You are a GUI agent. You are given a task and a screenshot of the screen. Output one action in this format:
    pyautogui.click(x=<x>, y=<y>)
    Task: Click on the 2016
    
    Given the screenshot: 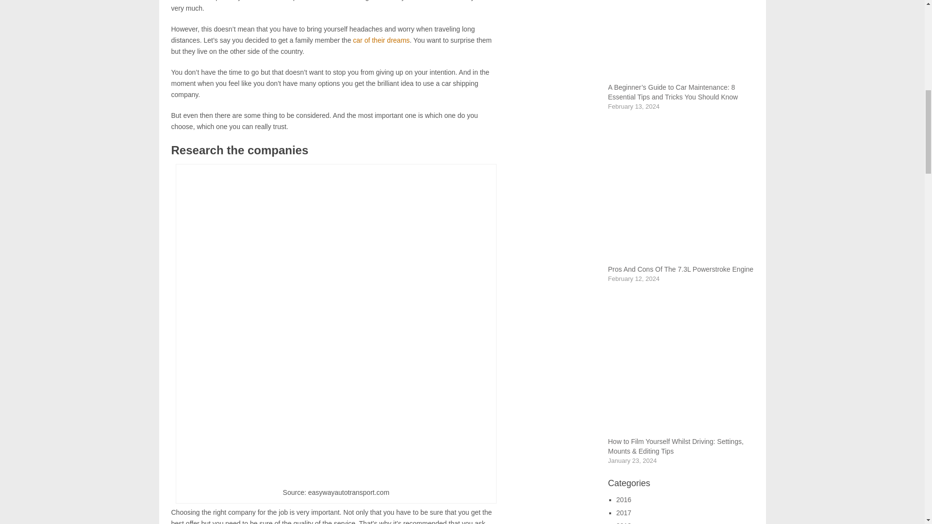 What is the action you would take?
    pyautogui.click(x=624, y=499)
    